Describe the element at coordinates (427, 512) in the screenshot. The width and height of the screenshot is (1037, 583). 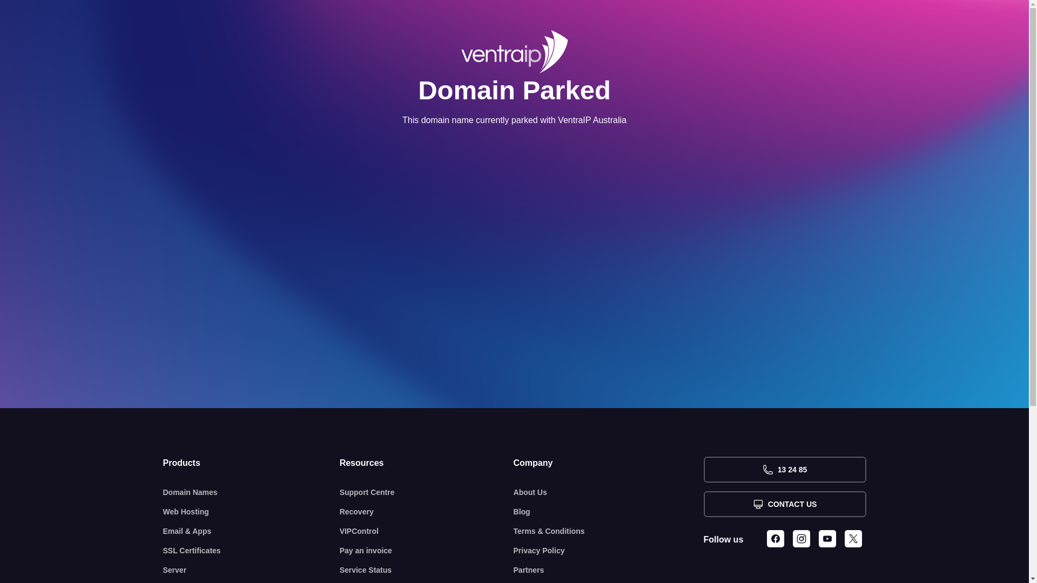
I see `Recovery` at that location.